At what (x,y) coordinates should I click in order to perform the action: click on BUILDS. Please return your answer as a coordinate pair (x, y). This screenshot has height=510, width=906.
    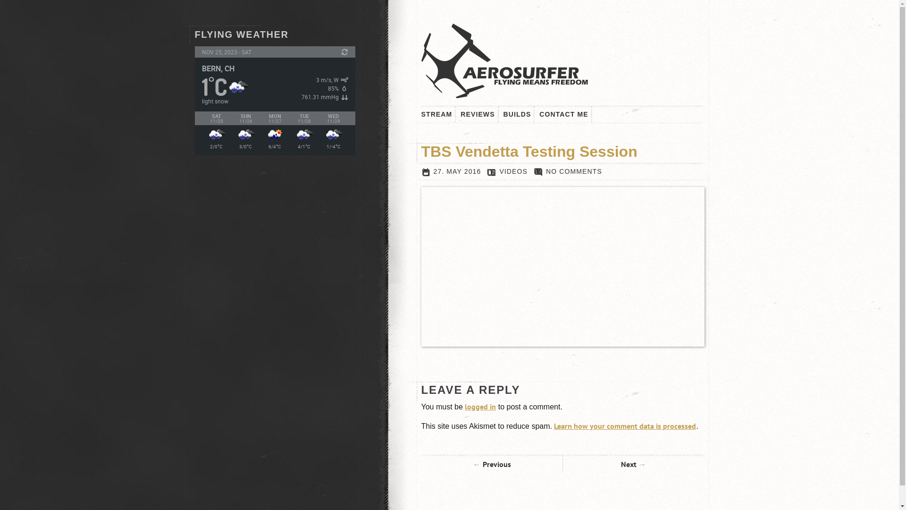
    Looking at the image, I should click on (517, 114).